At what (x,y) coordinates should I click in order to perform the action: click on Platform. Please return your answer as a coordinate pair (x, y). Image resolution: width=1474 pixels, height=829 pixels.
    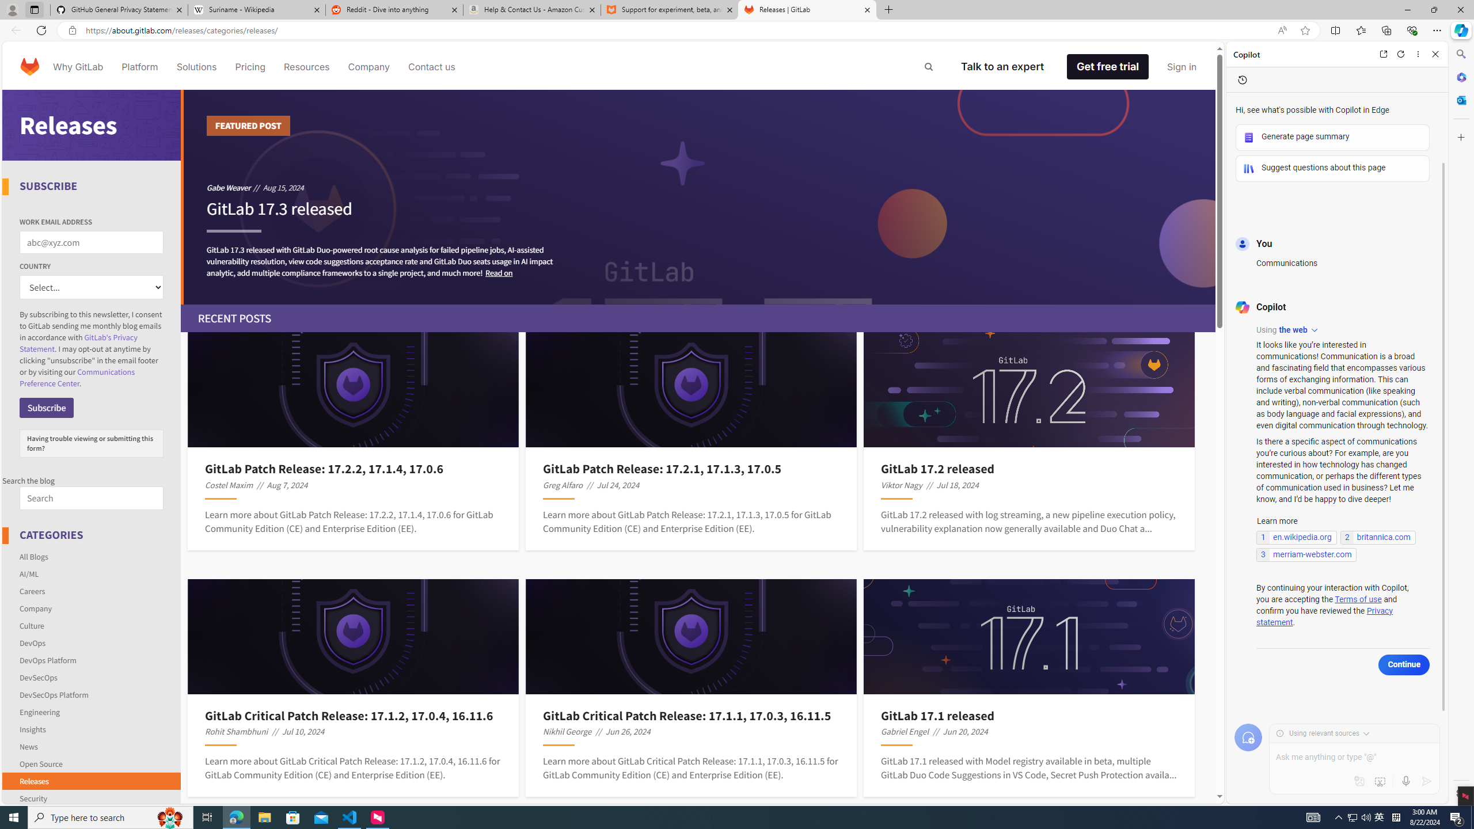
    Looking at the image, I should click on (140, 67).